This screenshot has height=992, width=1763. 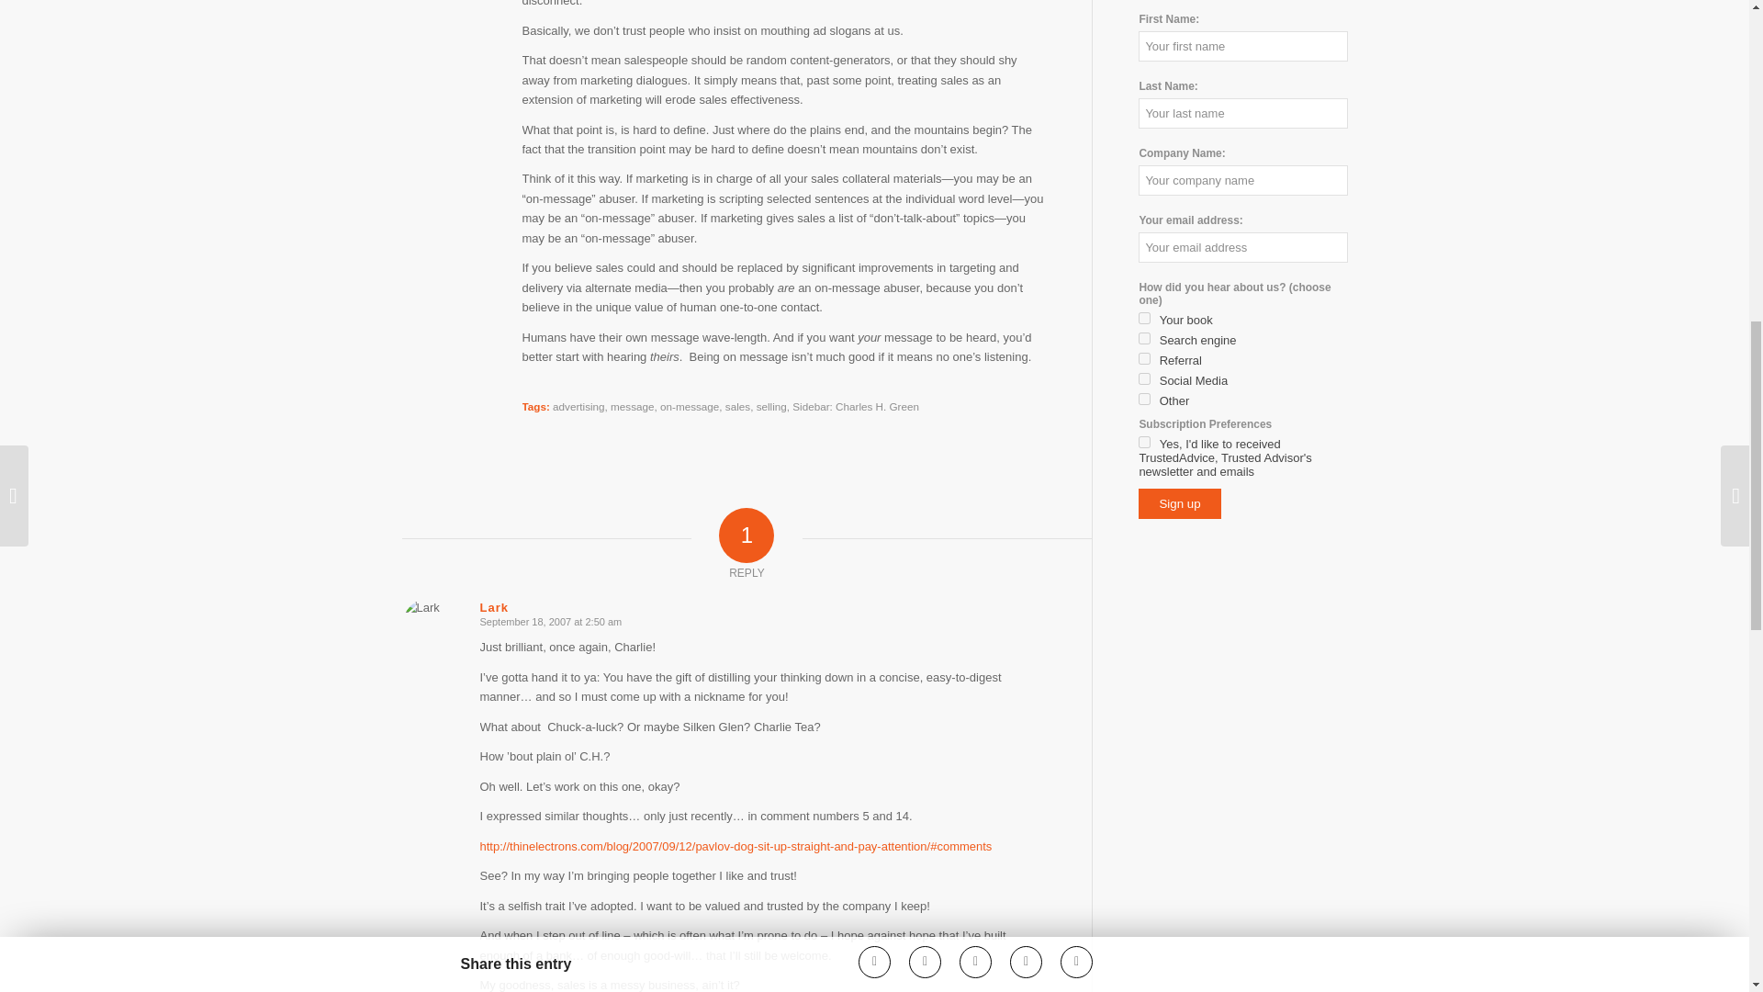 What do you see at coordinates (1144, 399) in the screenshot?
I see `f075c13823` at bounding box center [1144, 399].